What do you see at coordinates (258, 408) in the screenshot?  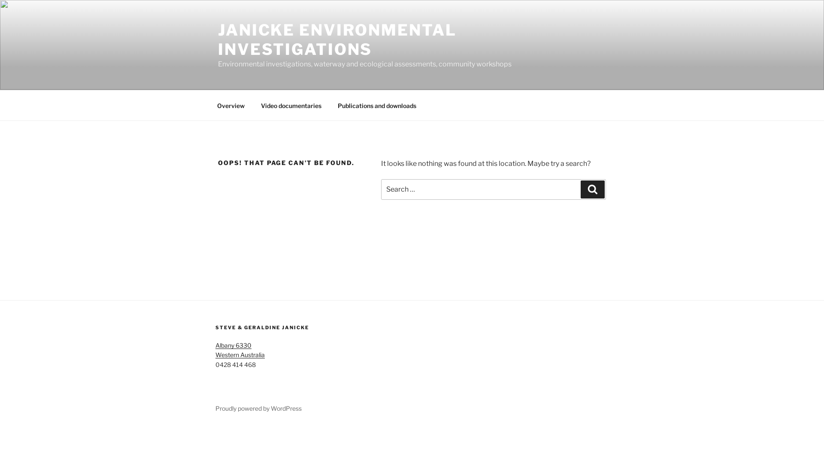 I see `Proudly powered by WordPress` at bounding box center [258, 408].